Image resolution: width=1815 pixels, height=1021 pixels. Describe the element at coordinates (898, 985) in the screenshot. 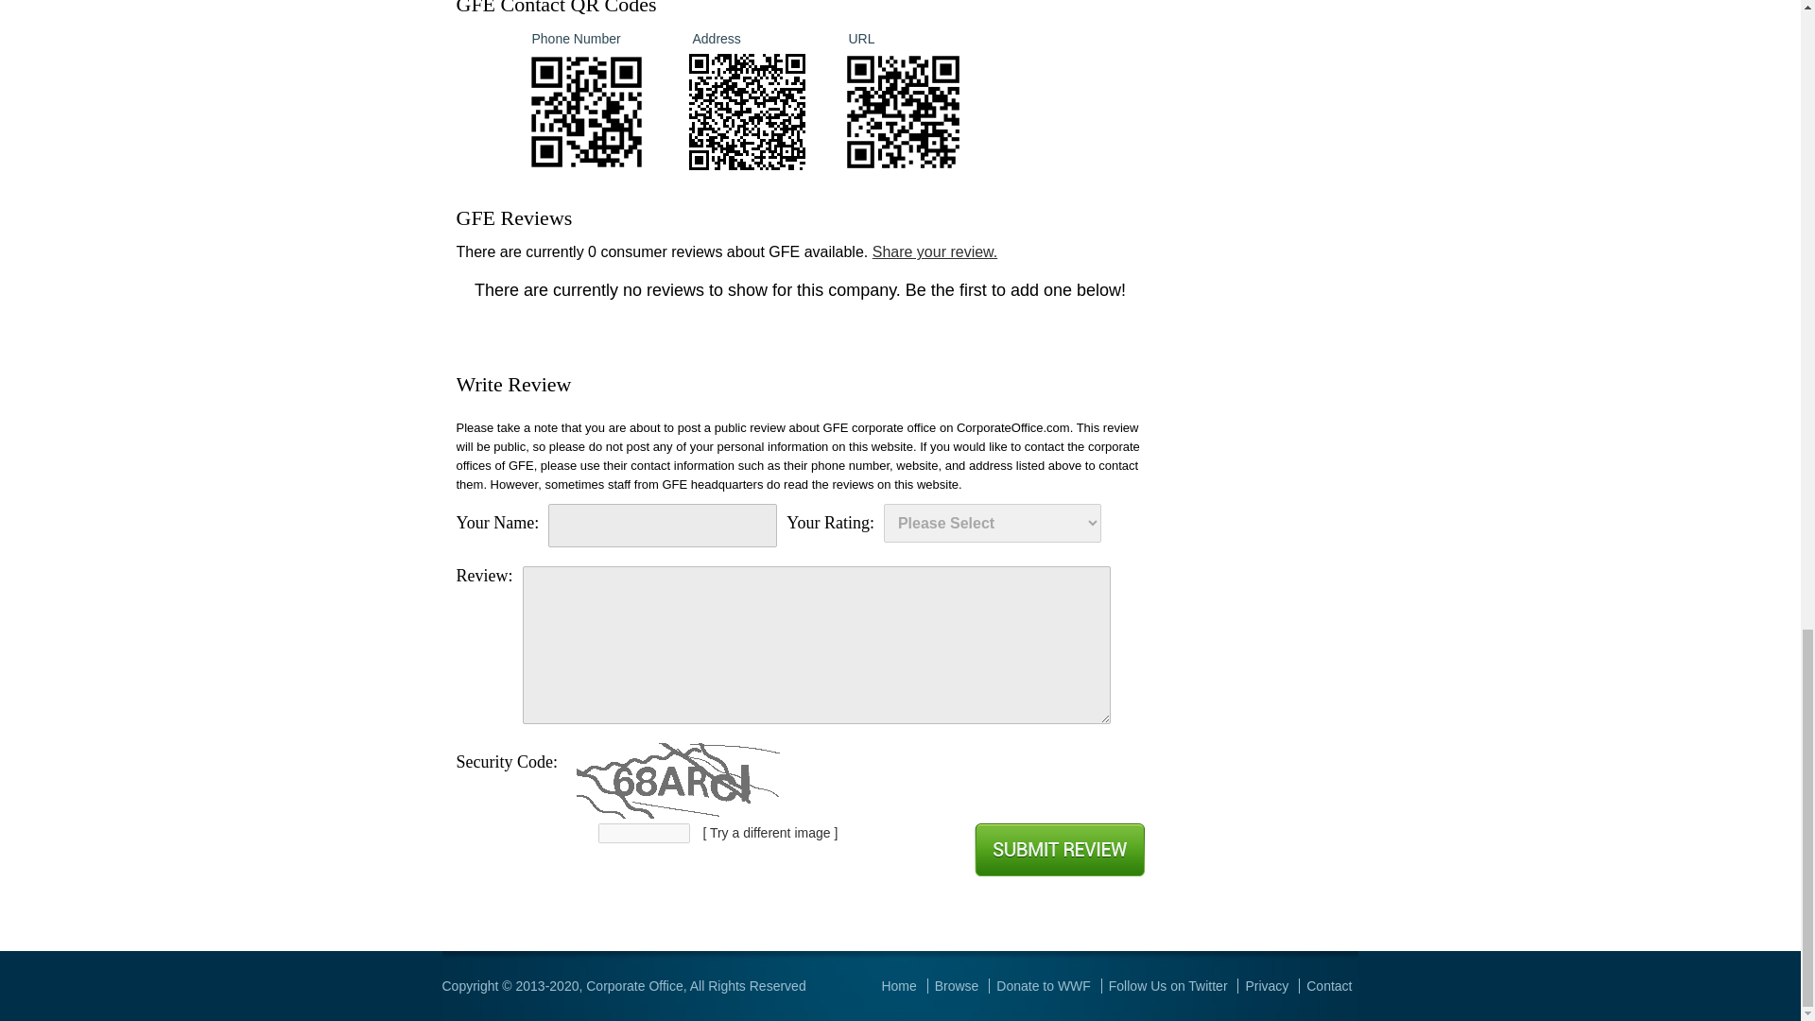

I see `Home` at that location.